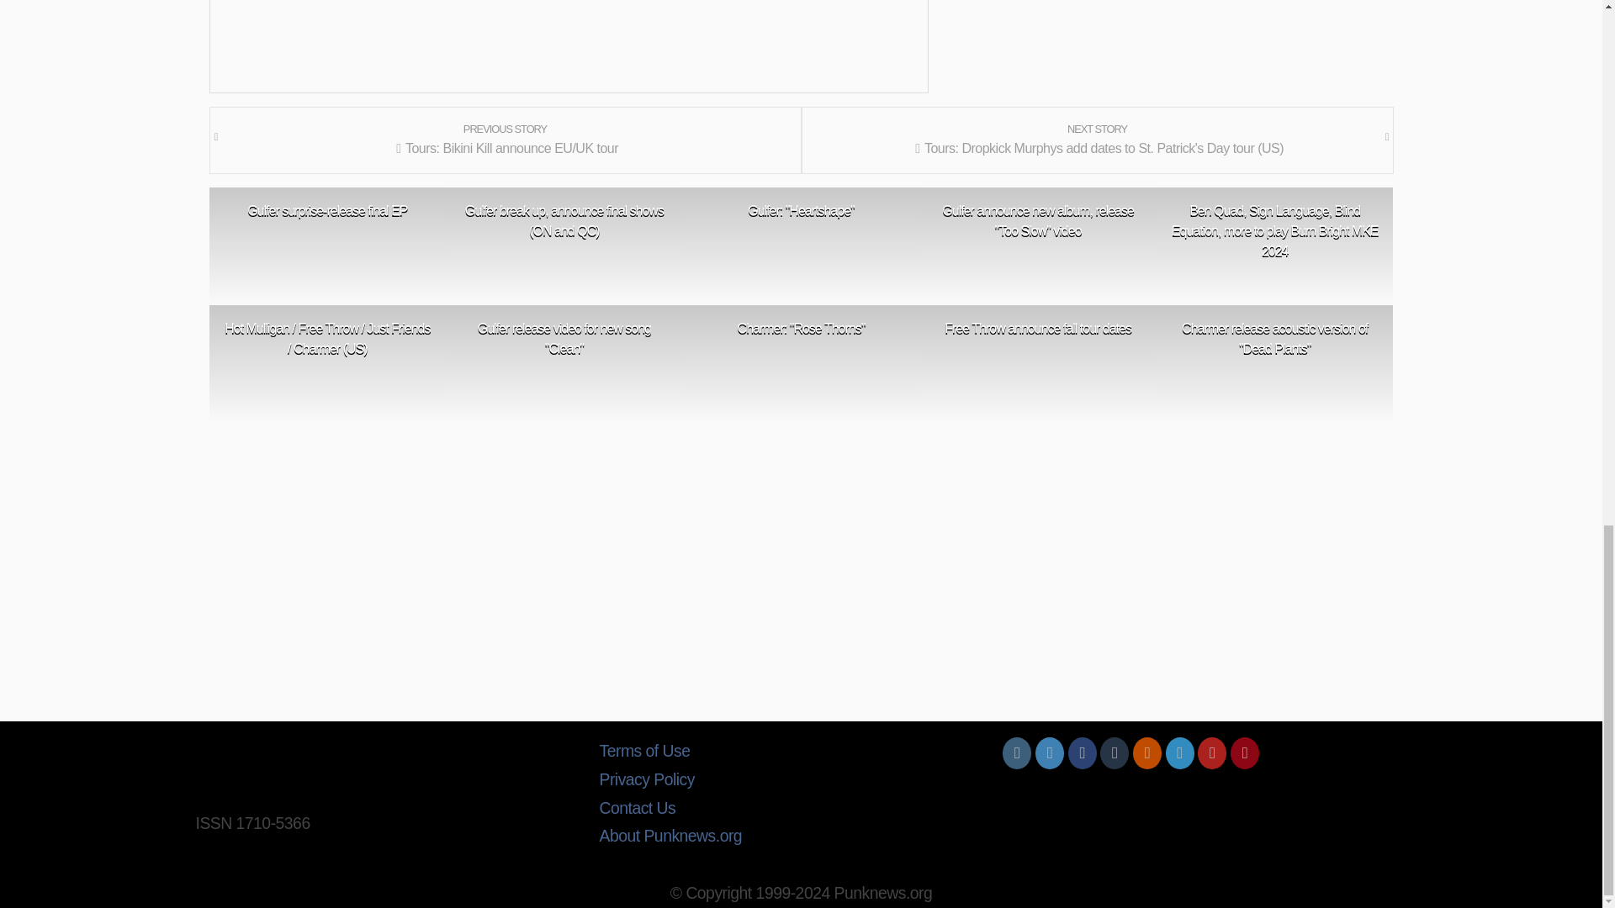 This screenshot has width=1615, height=908. Describe the element at coordinates (1114, 752) in the screenshot. I see `Punknews.org on Tumblr` at that location.